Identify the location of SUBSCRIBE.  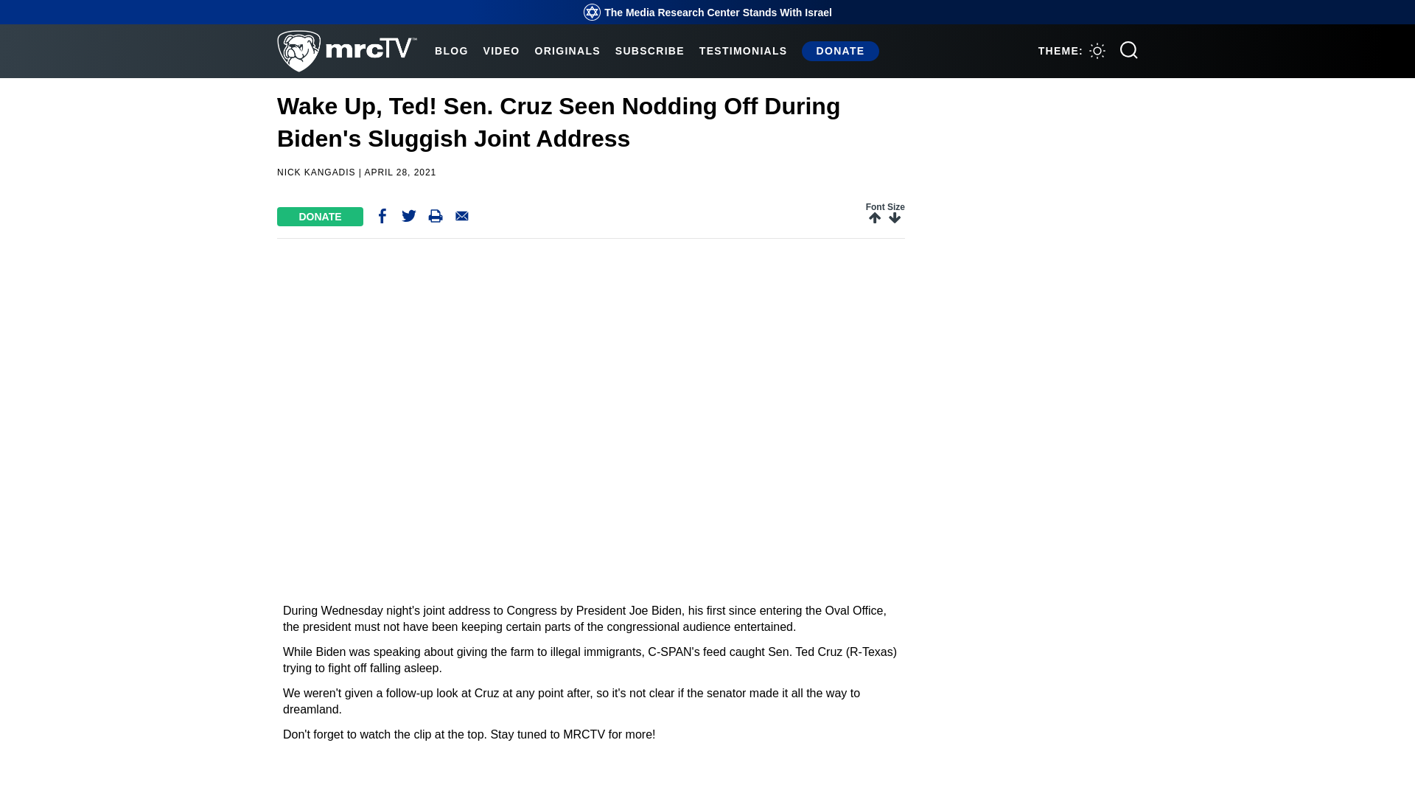
(650, 50).